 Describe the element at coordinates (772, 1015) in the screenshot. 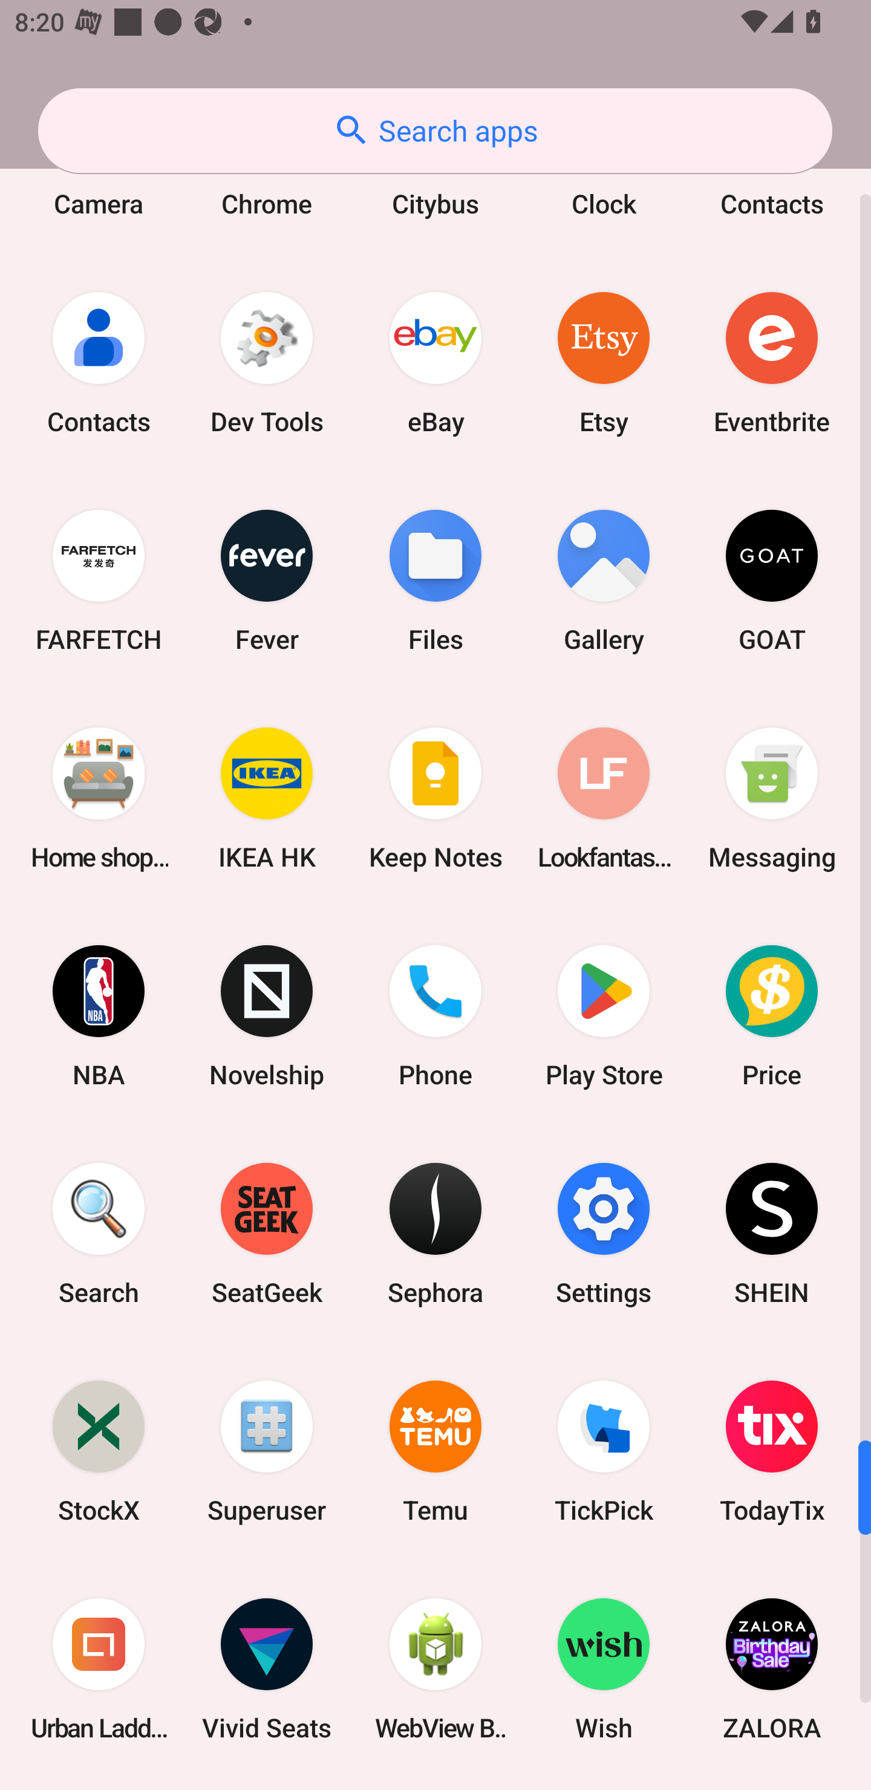

I see `Price` at that location.